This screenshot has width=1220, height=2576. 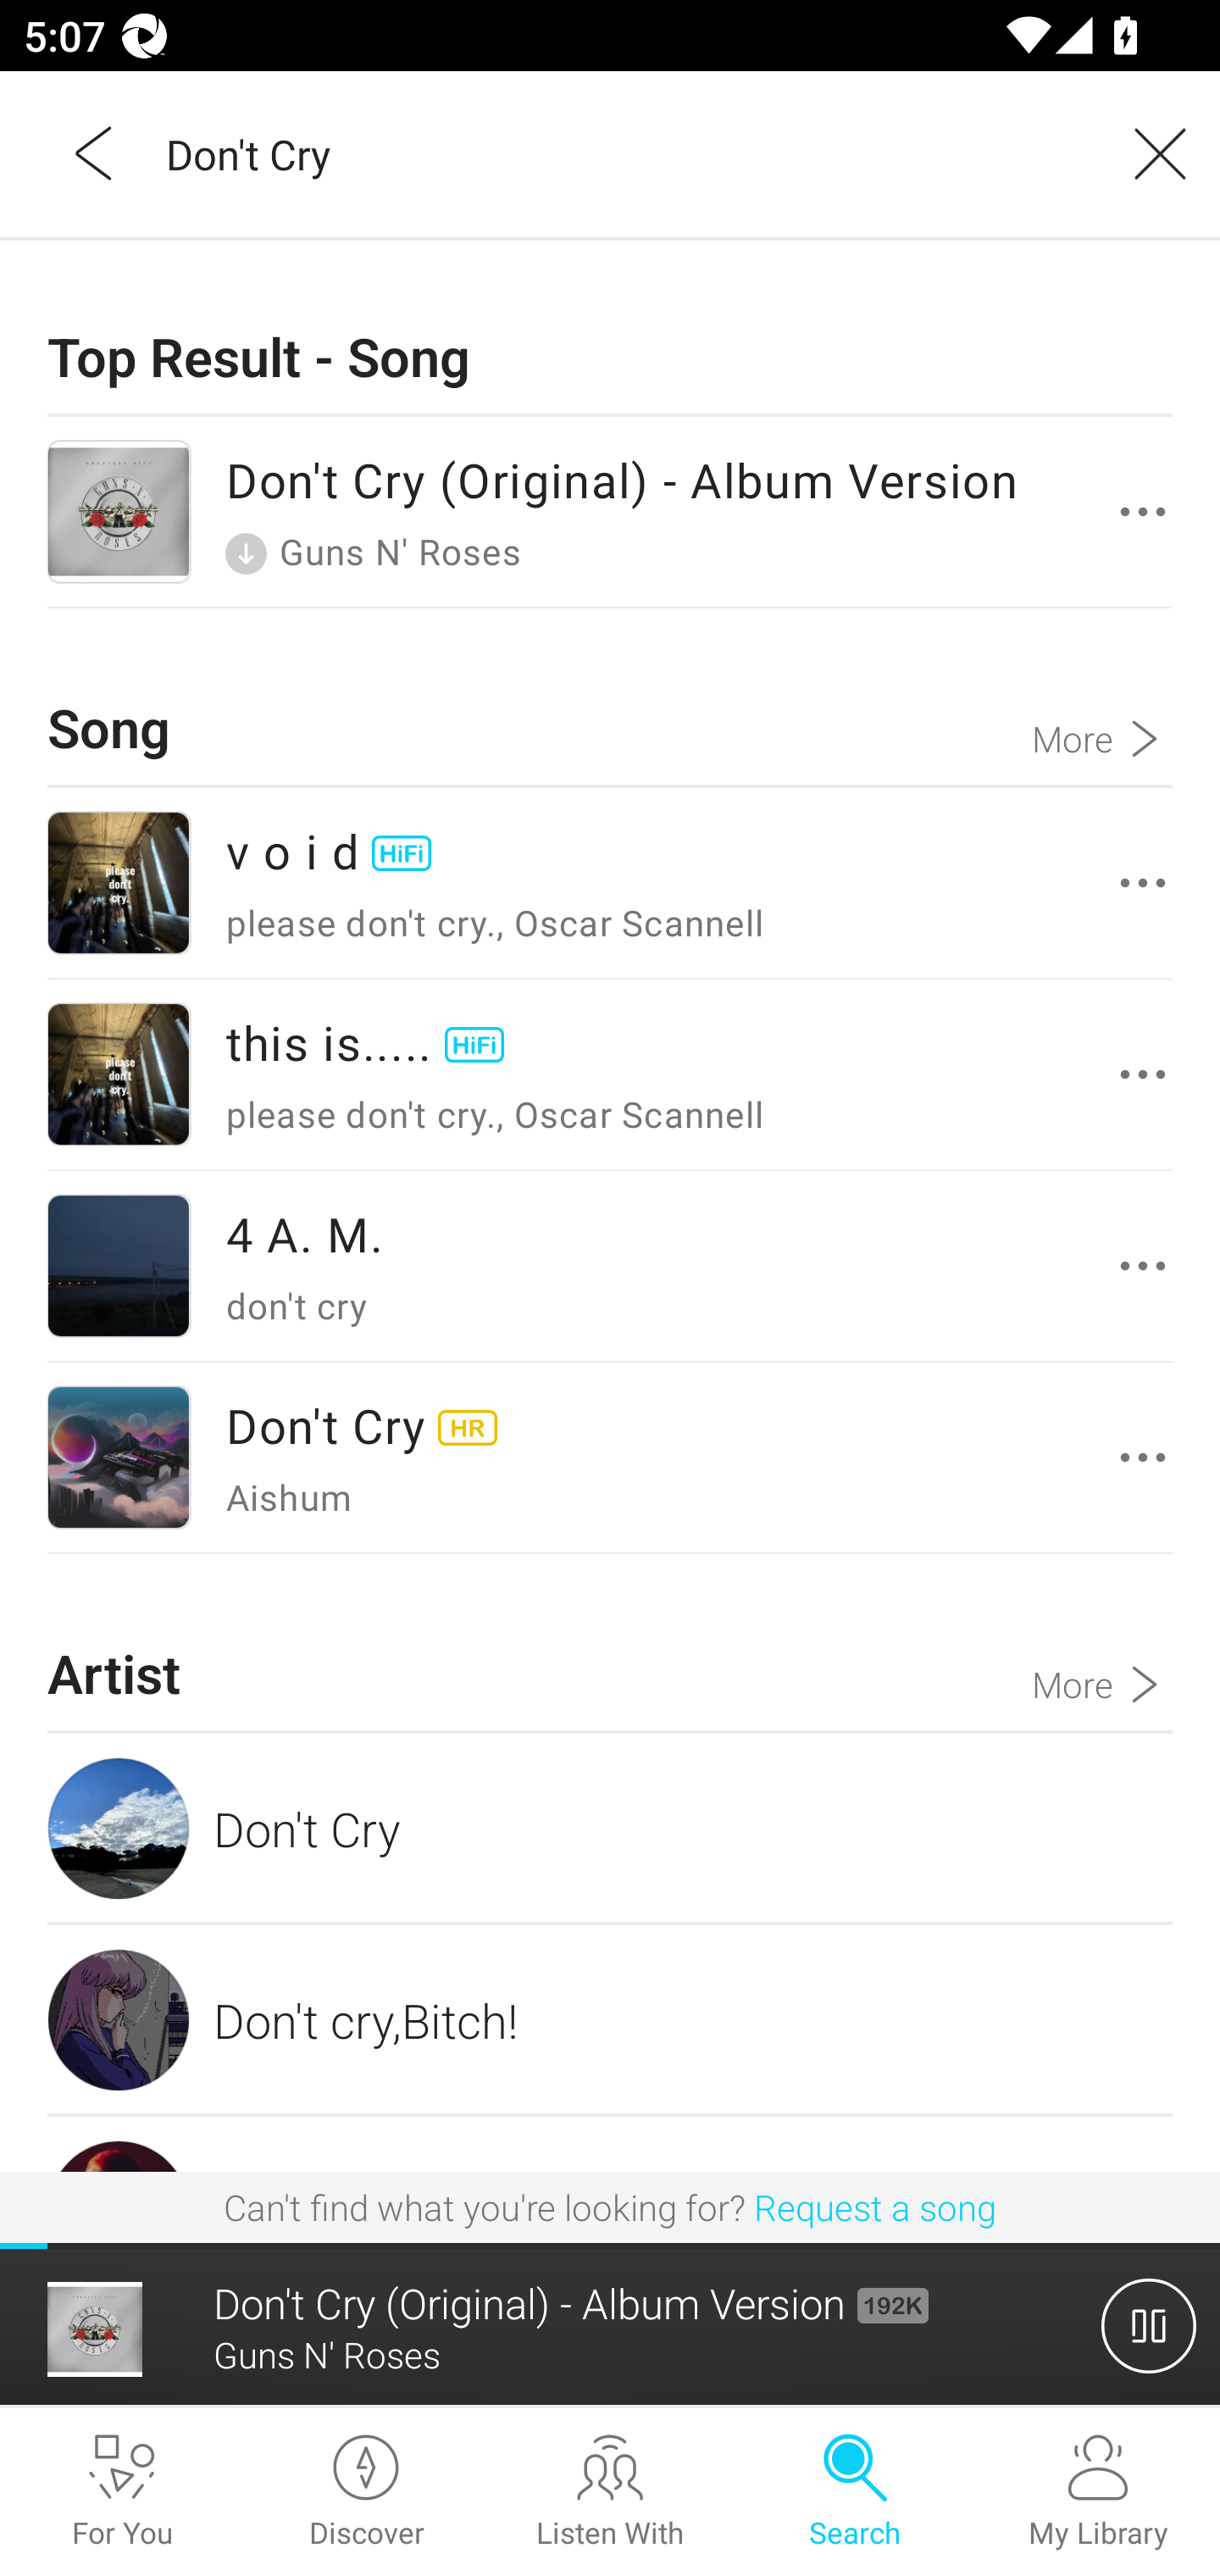 I want to click on Back,outside of the list, so click(x=95, y=153).